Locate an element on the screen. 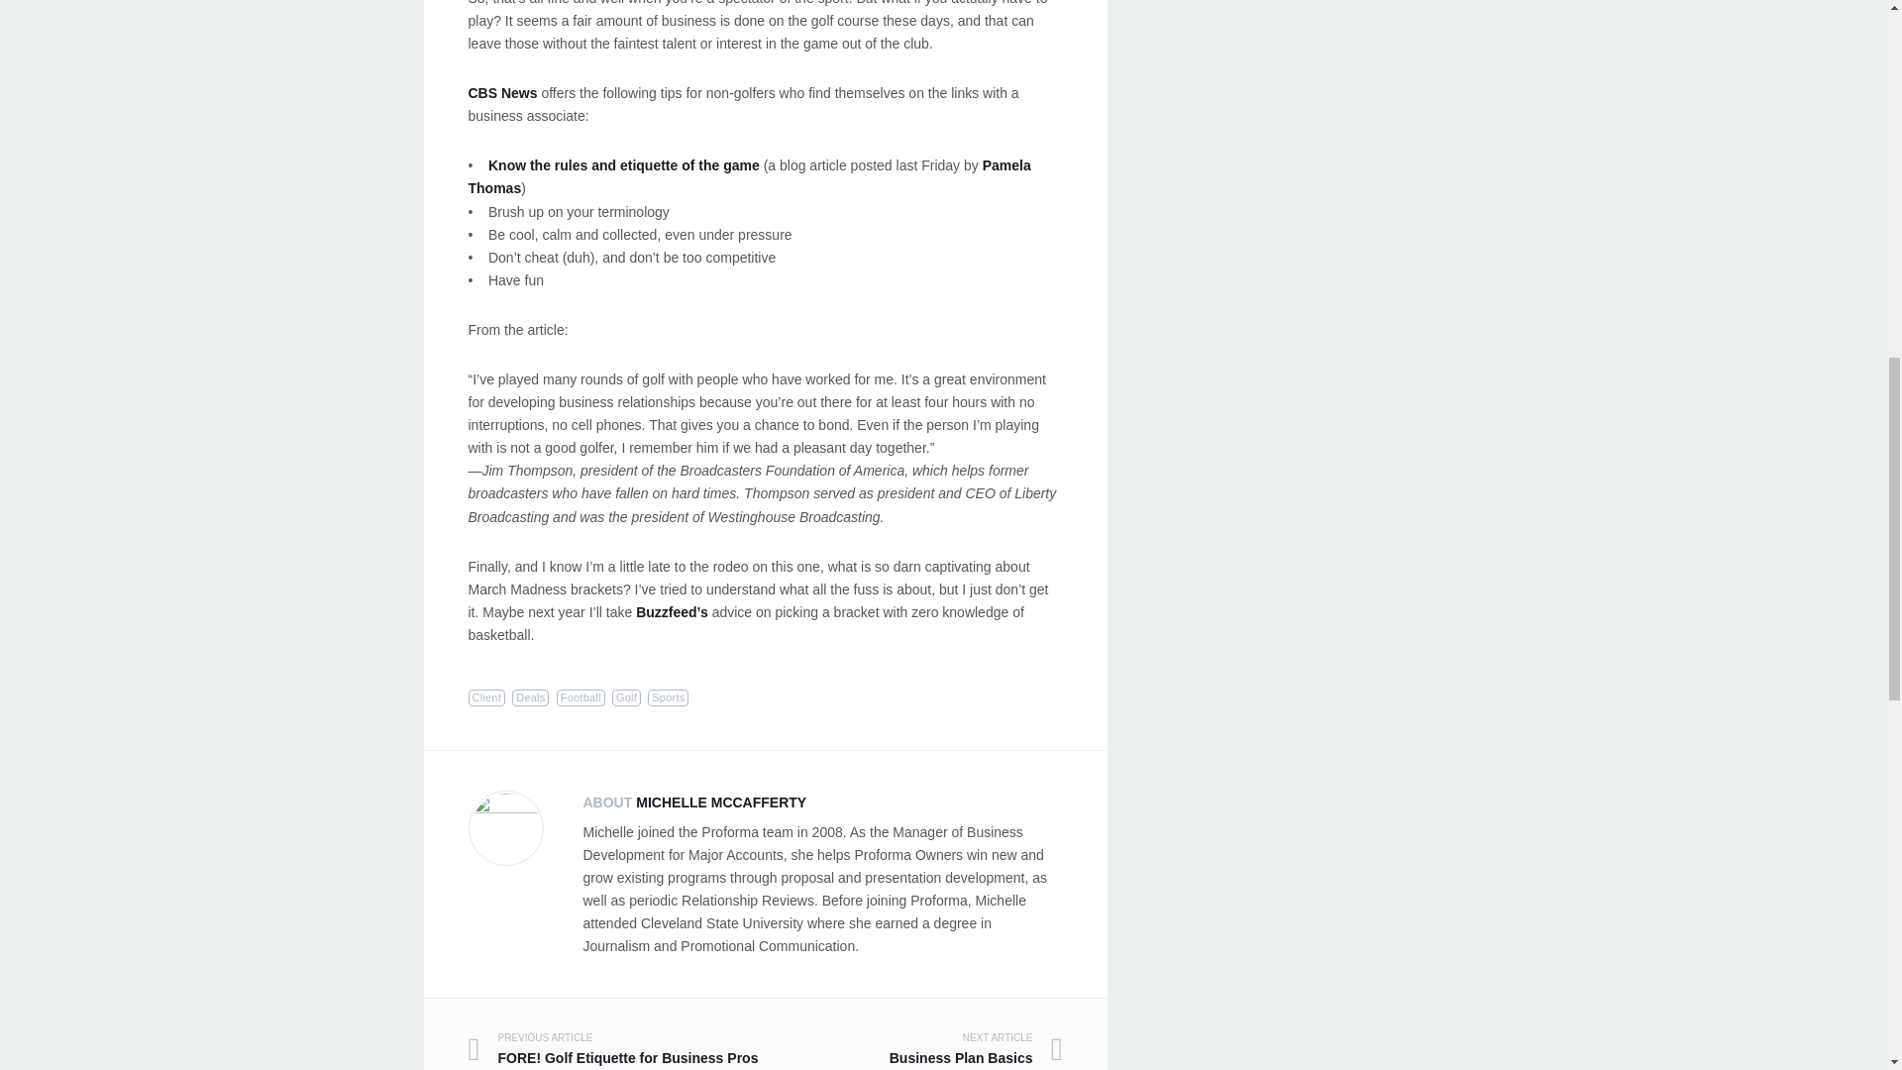  MICHELLE MCCAFFERTY is located at coordinates (912, 1050).